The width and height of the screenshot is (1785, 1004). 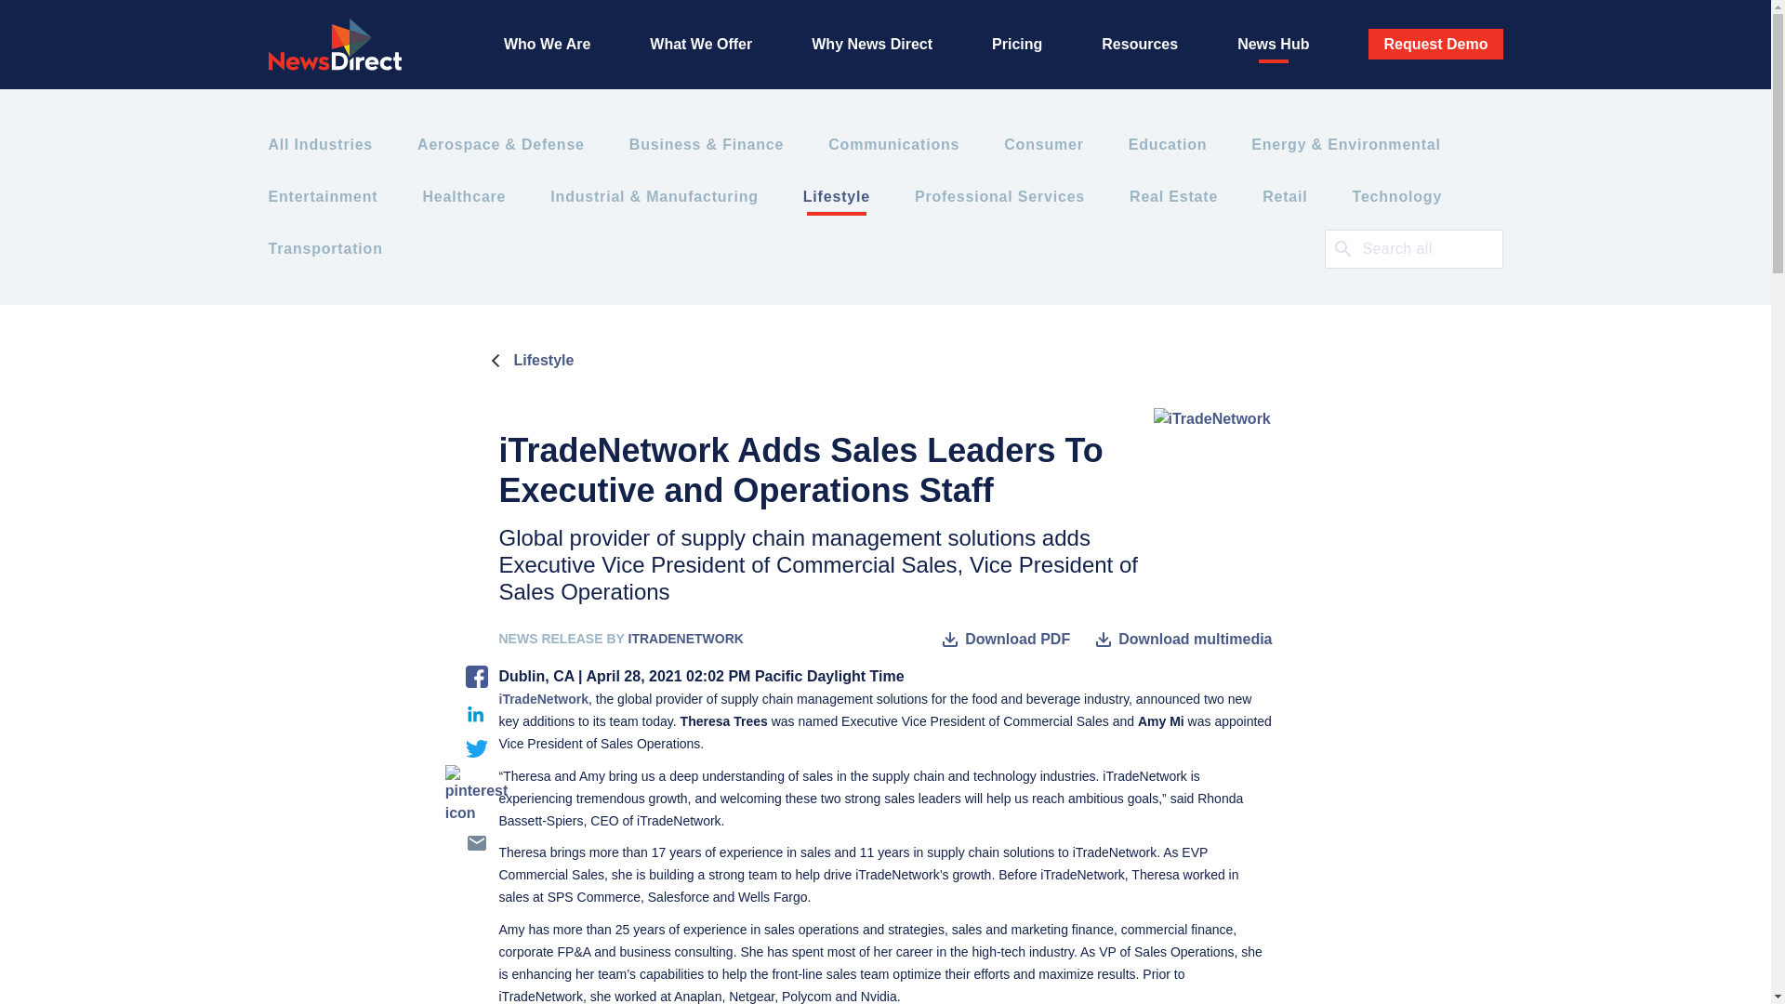 What do you see at coordinates (837, 196) in the screenshot?
I see `Lifestyle` at bounding box center [837, 196].